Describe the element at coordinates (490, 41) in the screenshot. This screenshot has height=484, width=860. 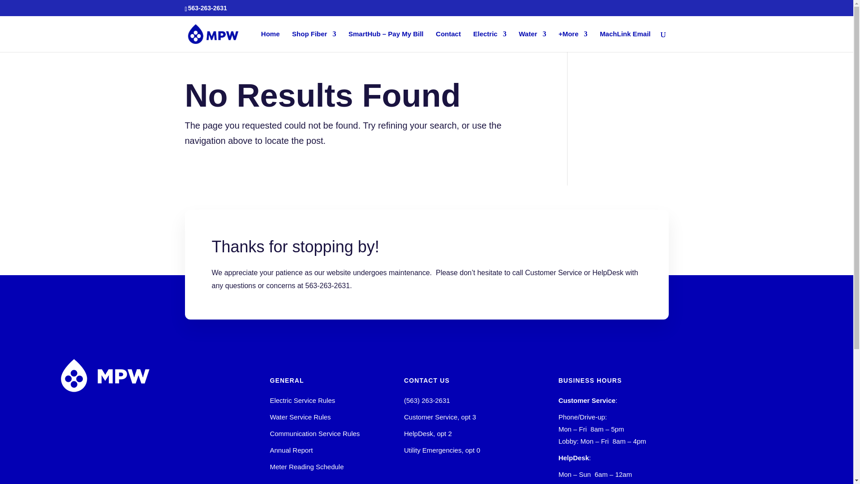
I see `Electric` at that location.